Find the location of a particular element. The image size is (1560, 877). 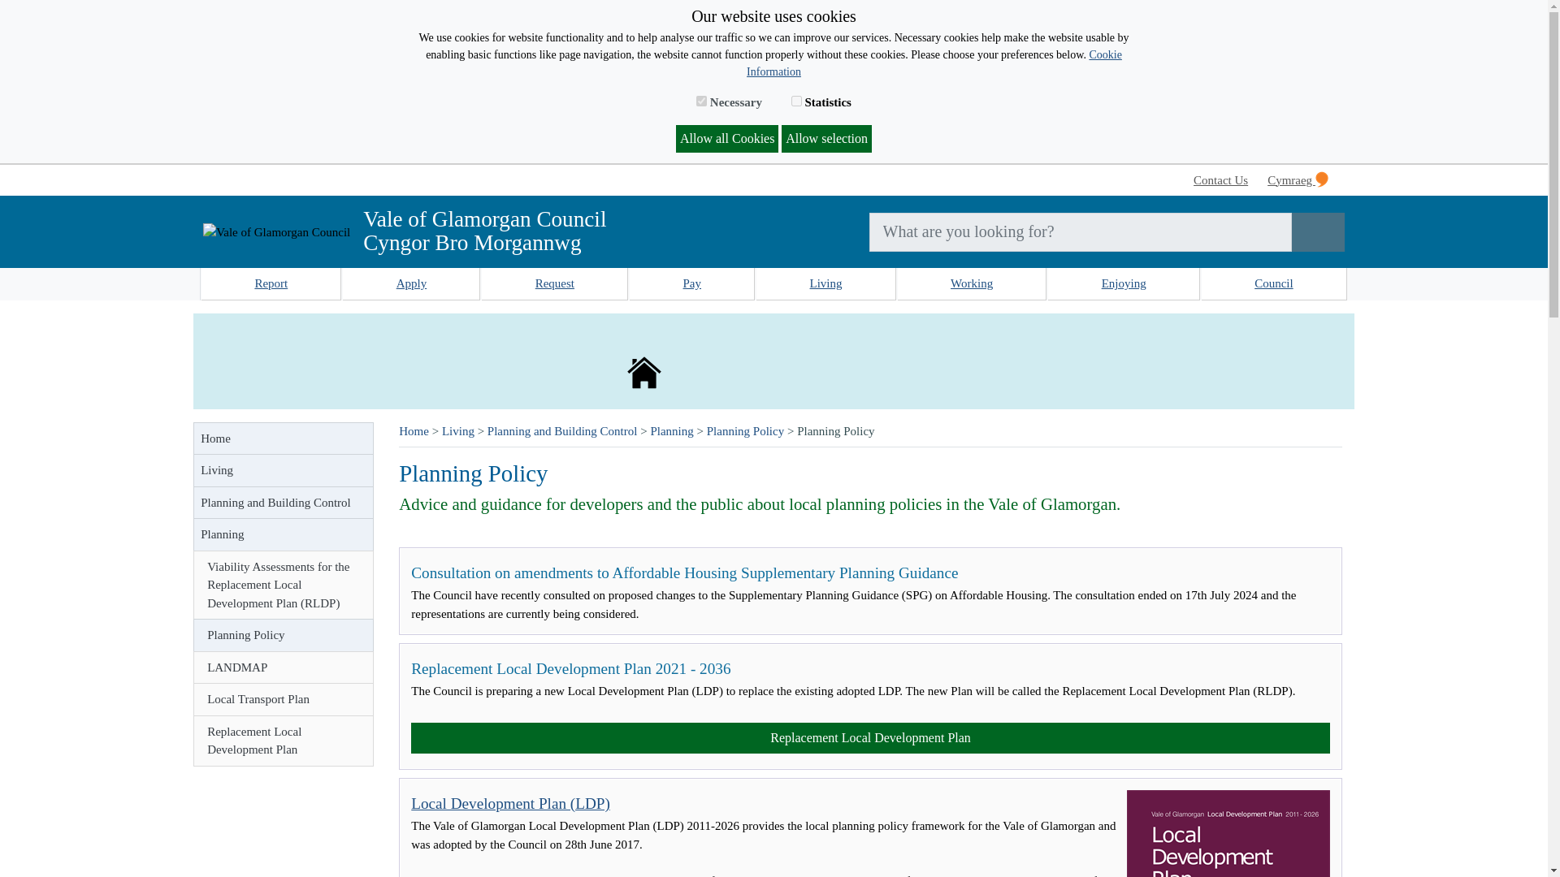

Learn More is located at coordinates (934, 63).